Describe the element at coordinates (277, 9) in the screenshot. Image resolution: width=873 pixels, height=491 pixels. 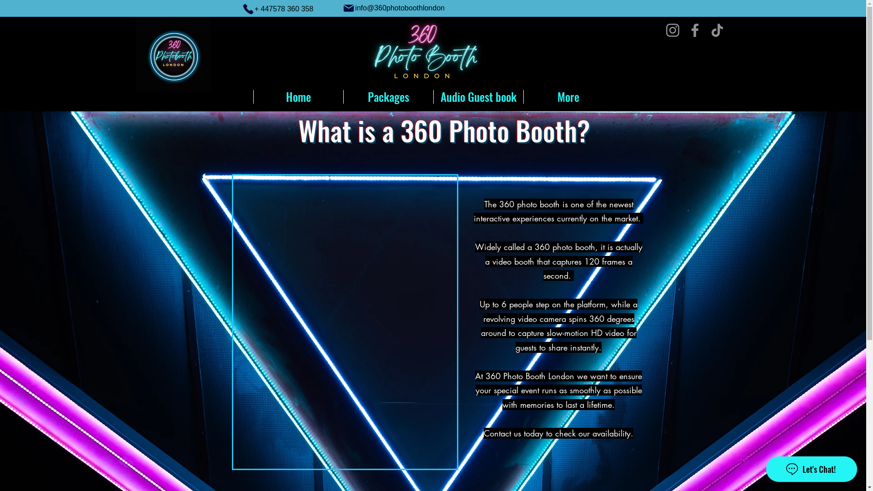
I see `+ 447578 360 358` at that location.